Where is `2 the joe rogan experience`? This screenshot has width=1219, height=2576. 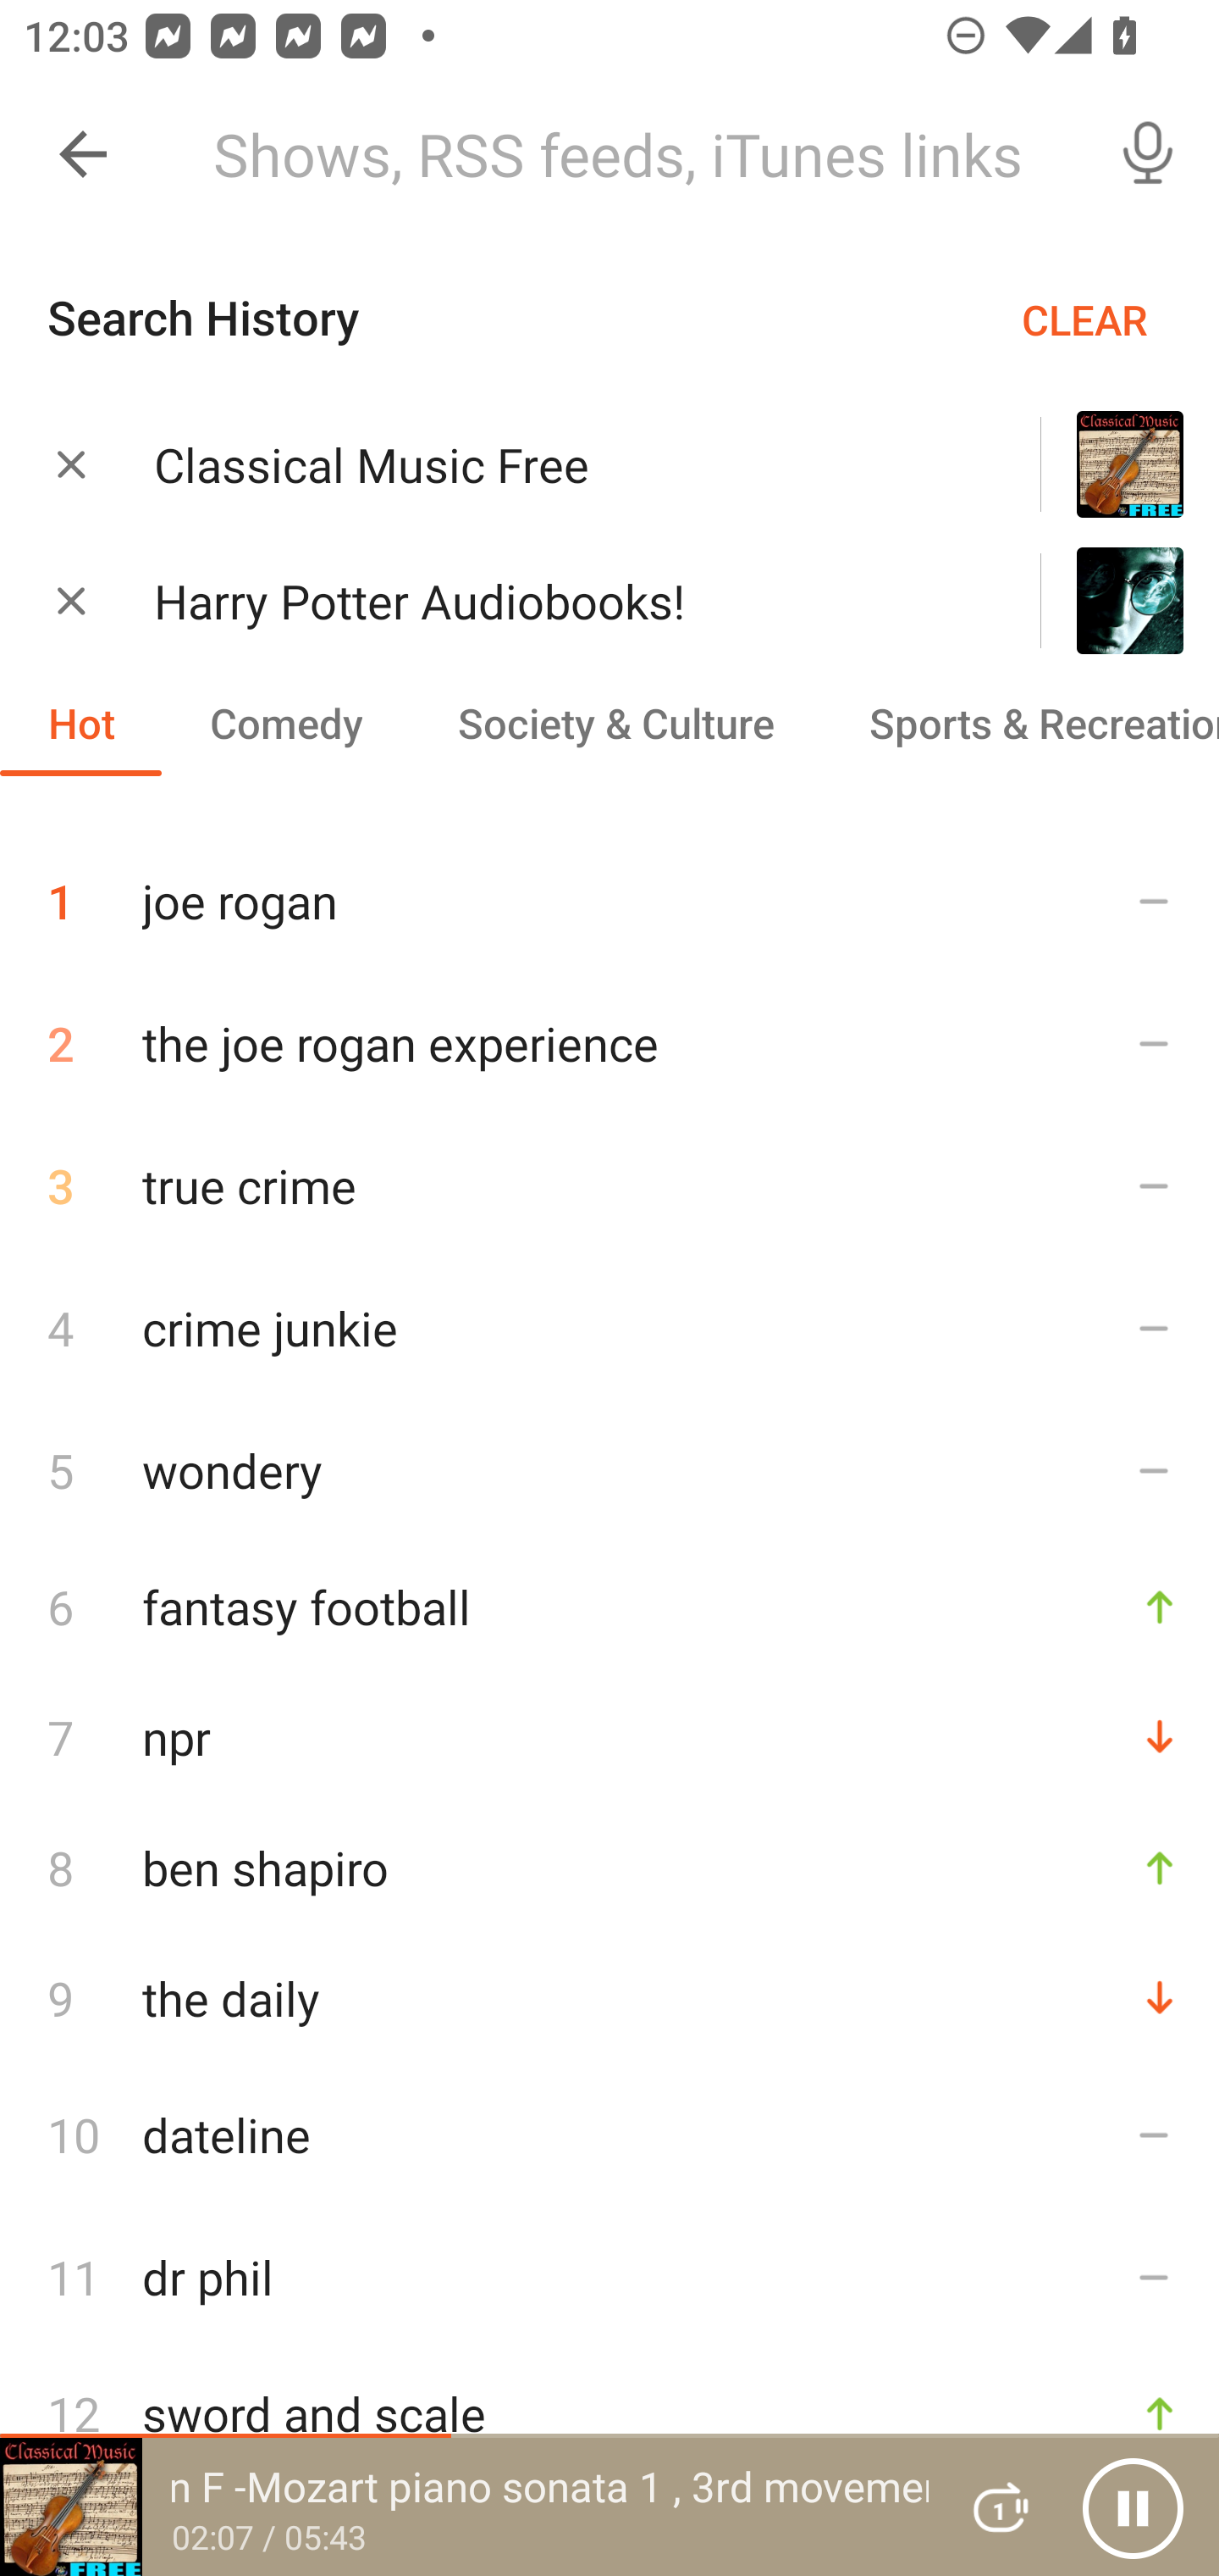
2 the joe rogan experience is located at coordinates (609, 1043).